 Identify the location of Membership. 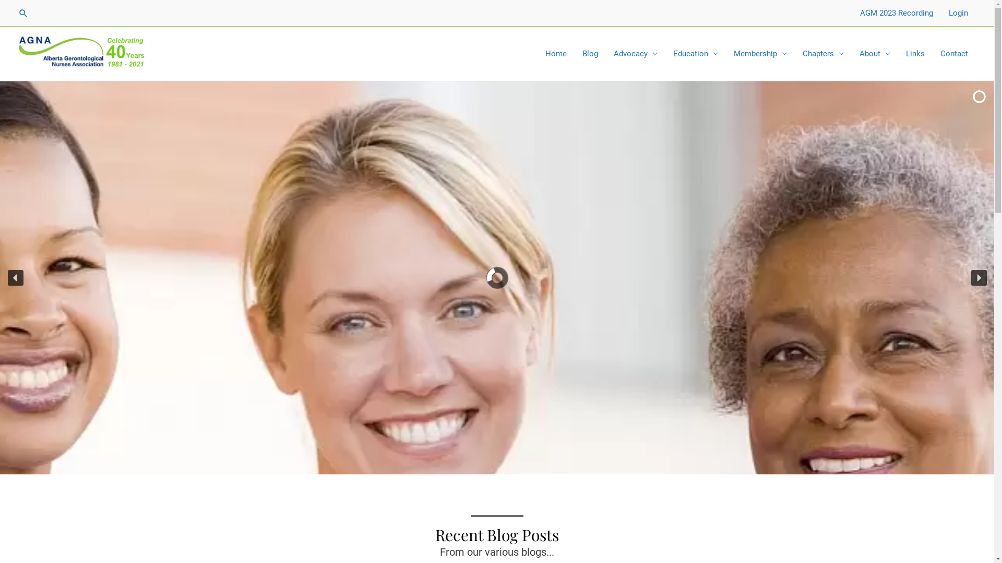
(760, 54).